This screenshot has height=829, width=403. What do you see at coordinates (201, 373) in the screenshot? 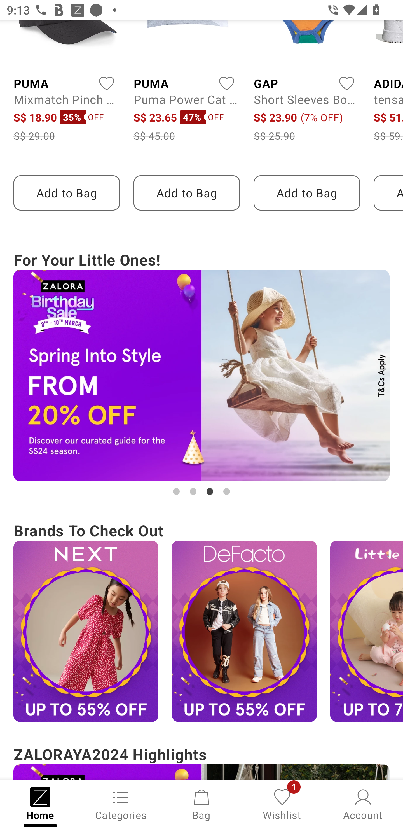
I see `For Your Little Ones! Campaign banner` at bounding box center [201, 373].